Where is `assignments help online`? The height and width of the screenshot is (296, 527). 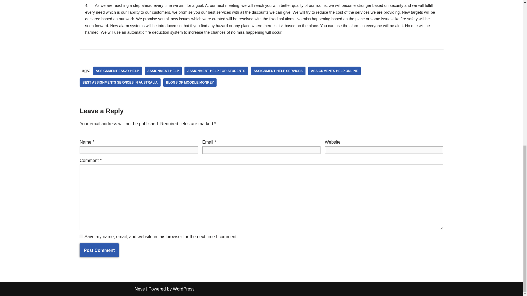 assignments help online is located at coordinates (335, 71).